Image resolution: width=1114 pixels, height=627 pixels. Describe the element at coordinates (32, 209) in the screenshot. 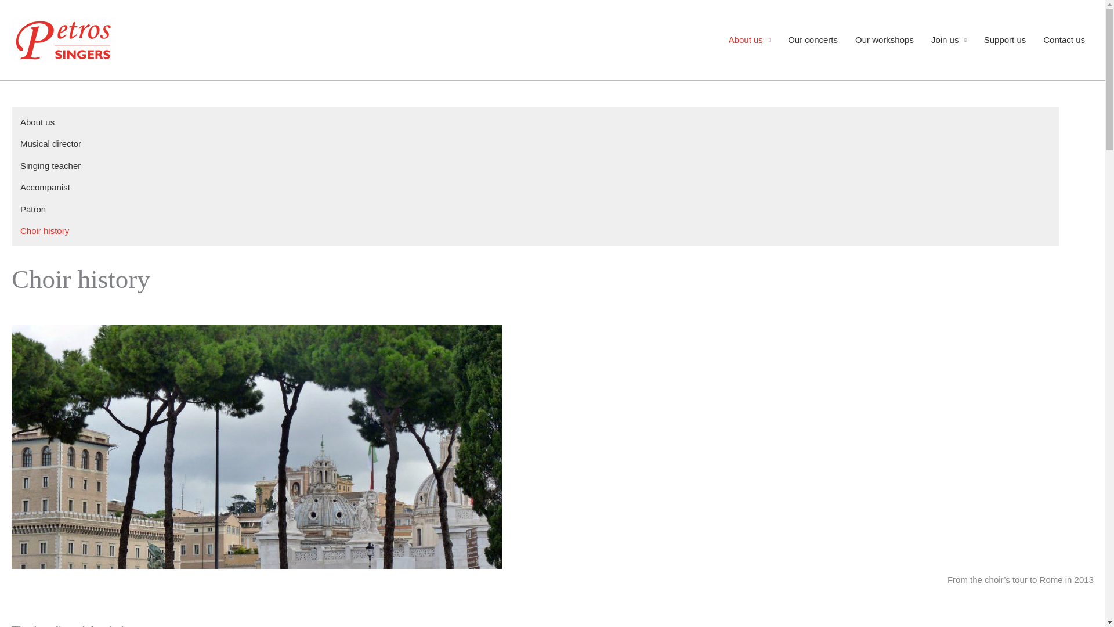

I see `Patron` at that location.